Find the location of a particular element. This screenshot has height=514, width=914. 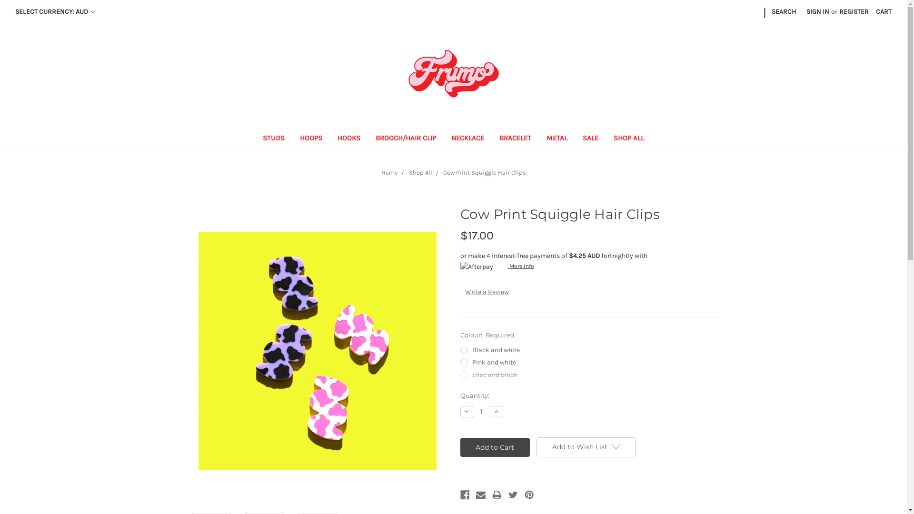

METAL is located at coordinates (557, 139).